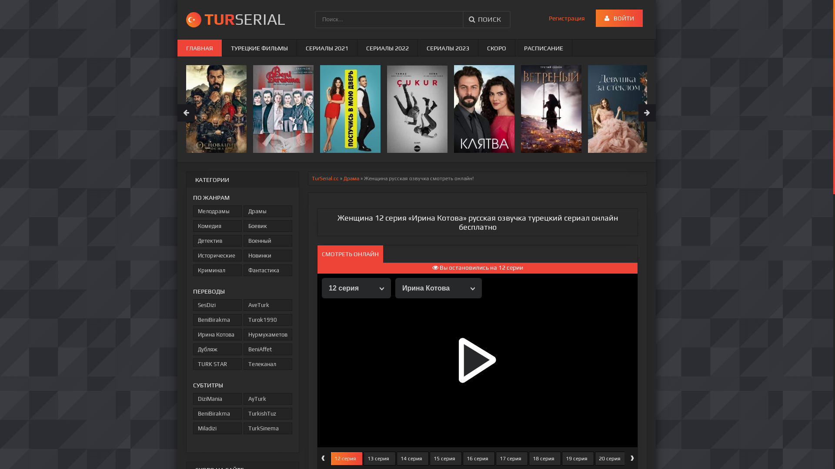 The width and height of the screenshot is (835, 469). I want to click on SesDizi, so click(217, 305).